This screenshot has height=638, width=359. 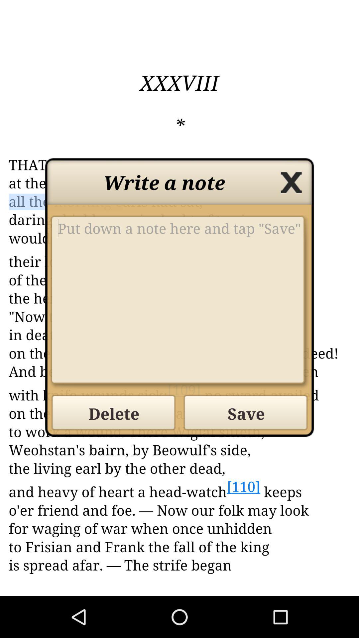 What do you see at coordinates (179, 302) in the screenshot?
I see `write a note as pop up box` at bounding box center [179, 302].